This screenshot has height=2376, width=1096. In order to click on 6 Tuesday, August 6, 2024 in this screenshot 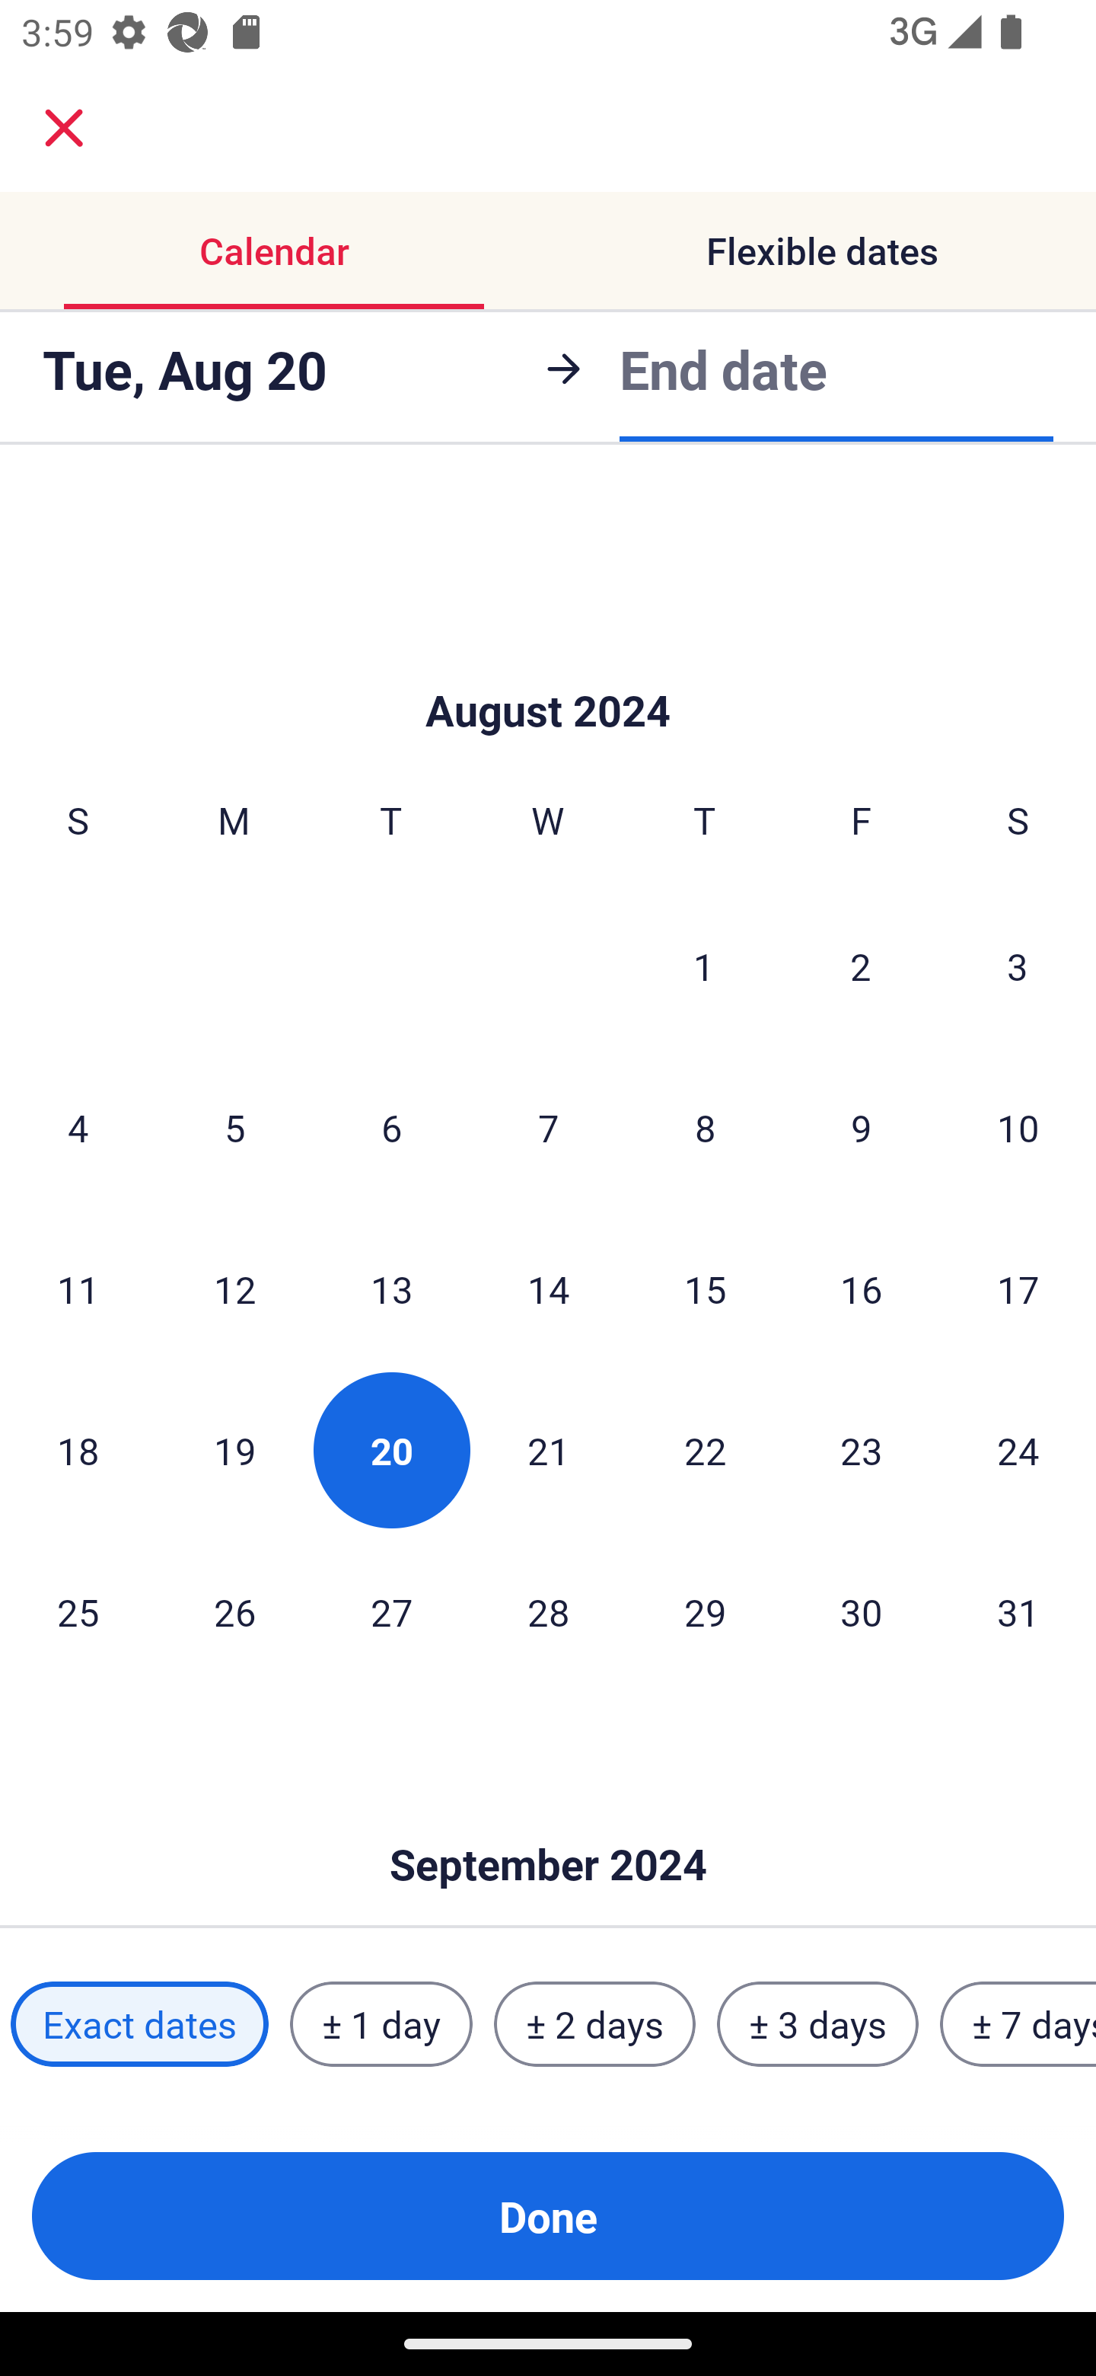, I will do `click(391, 1127)`.